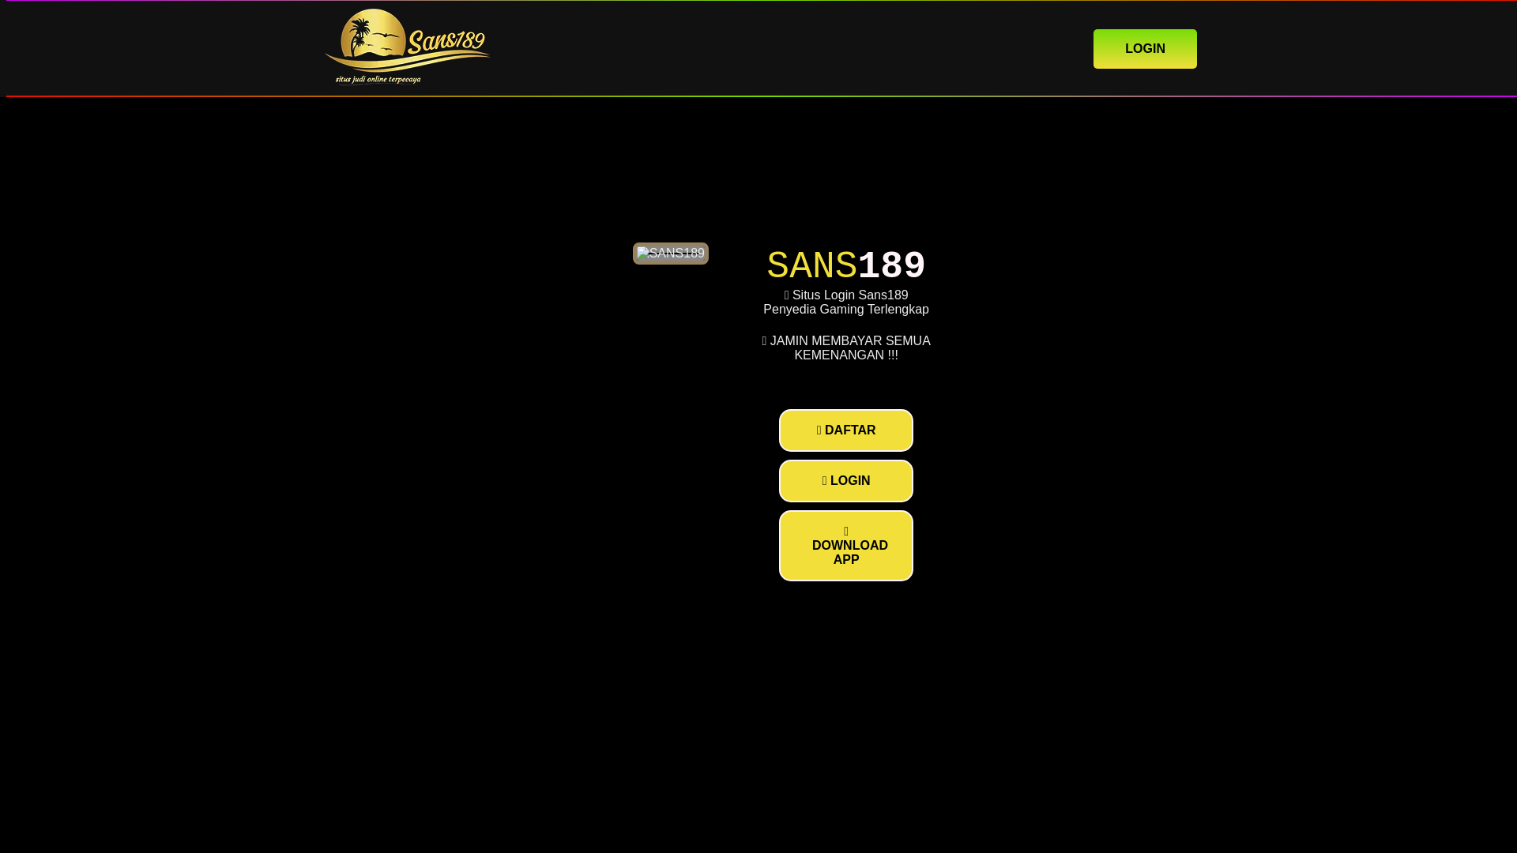  I want to click on DOWNLOAD APP, so click(845, 545).